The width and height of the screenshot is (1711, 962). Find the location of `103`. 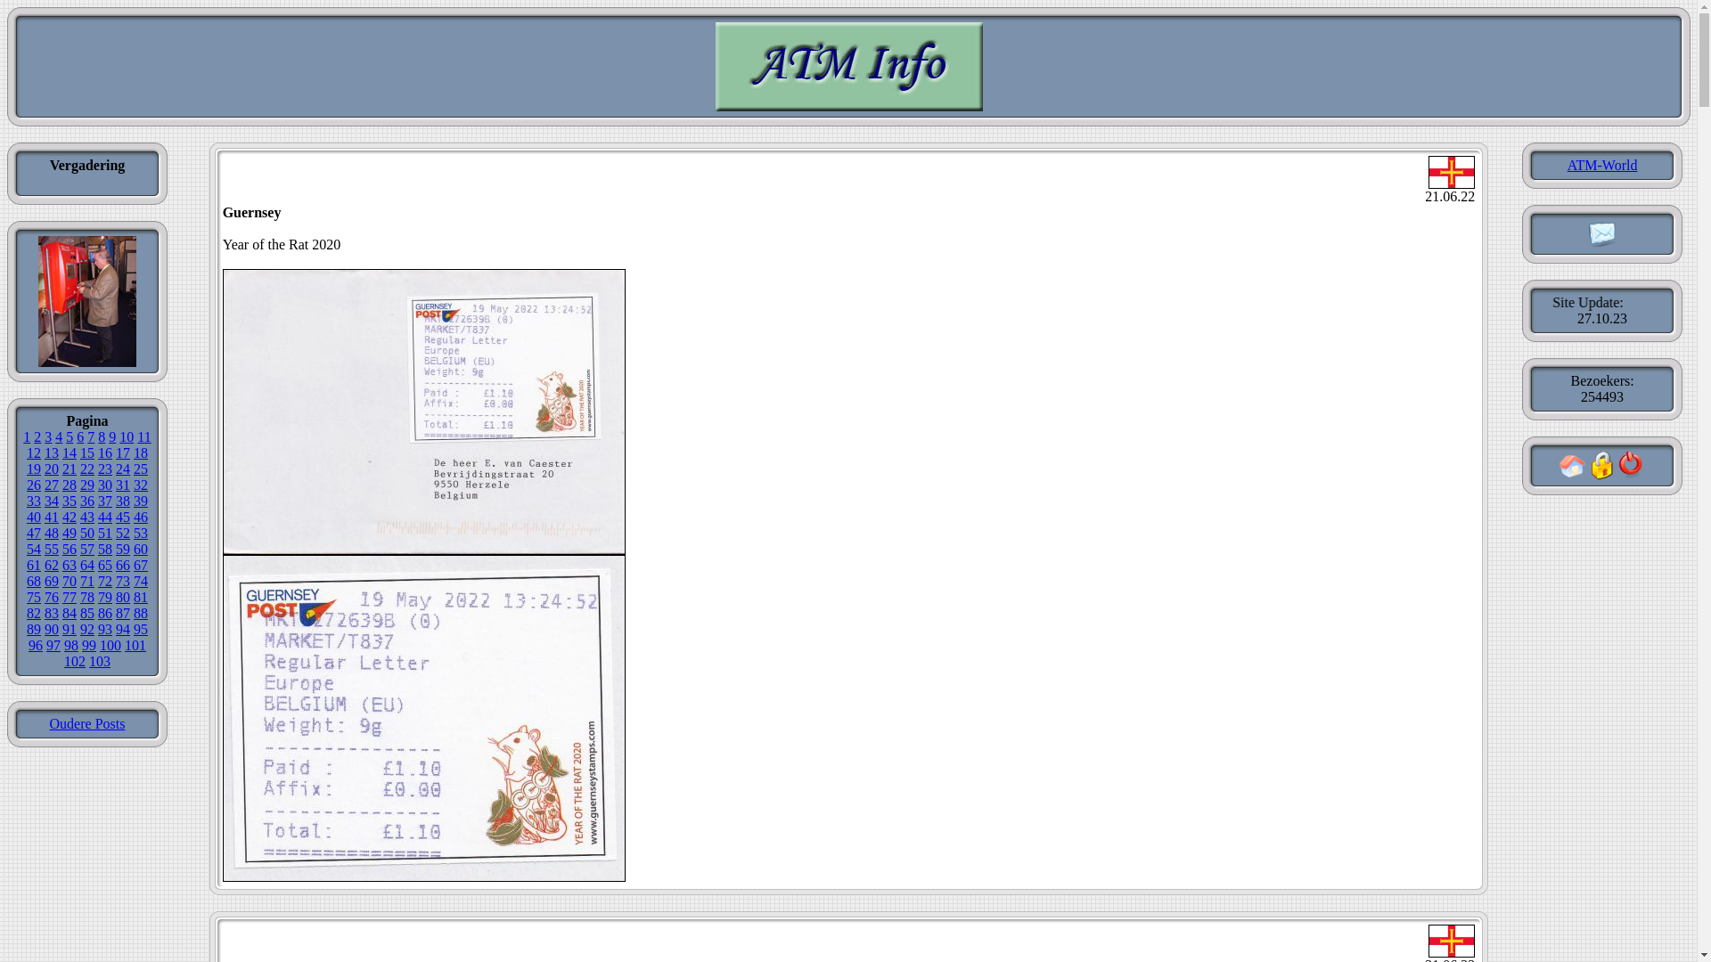

103 is located at coordinates (100, 661).